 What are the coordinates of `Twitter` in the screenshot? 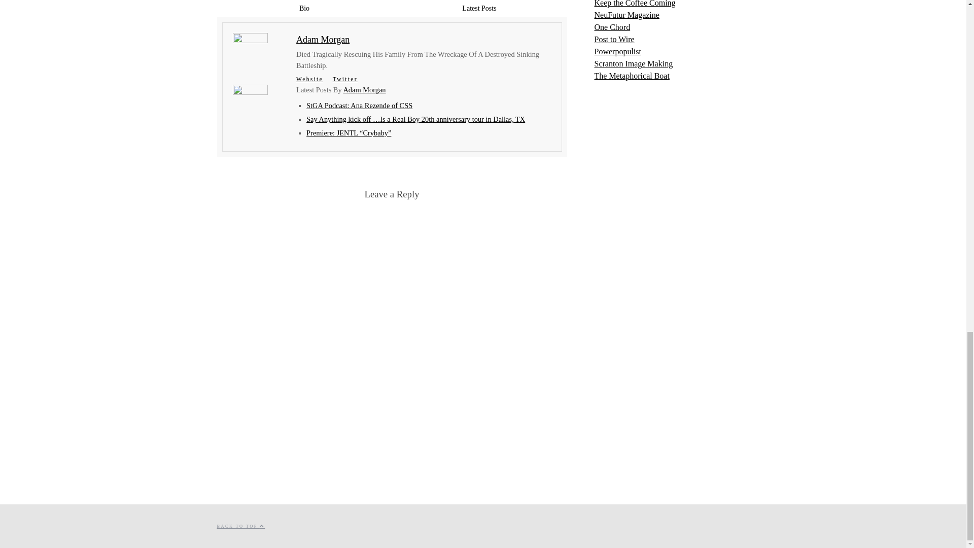 It's located at (345, 79).